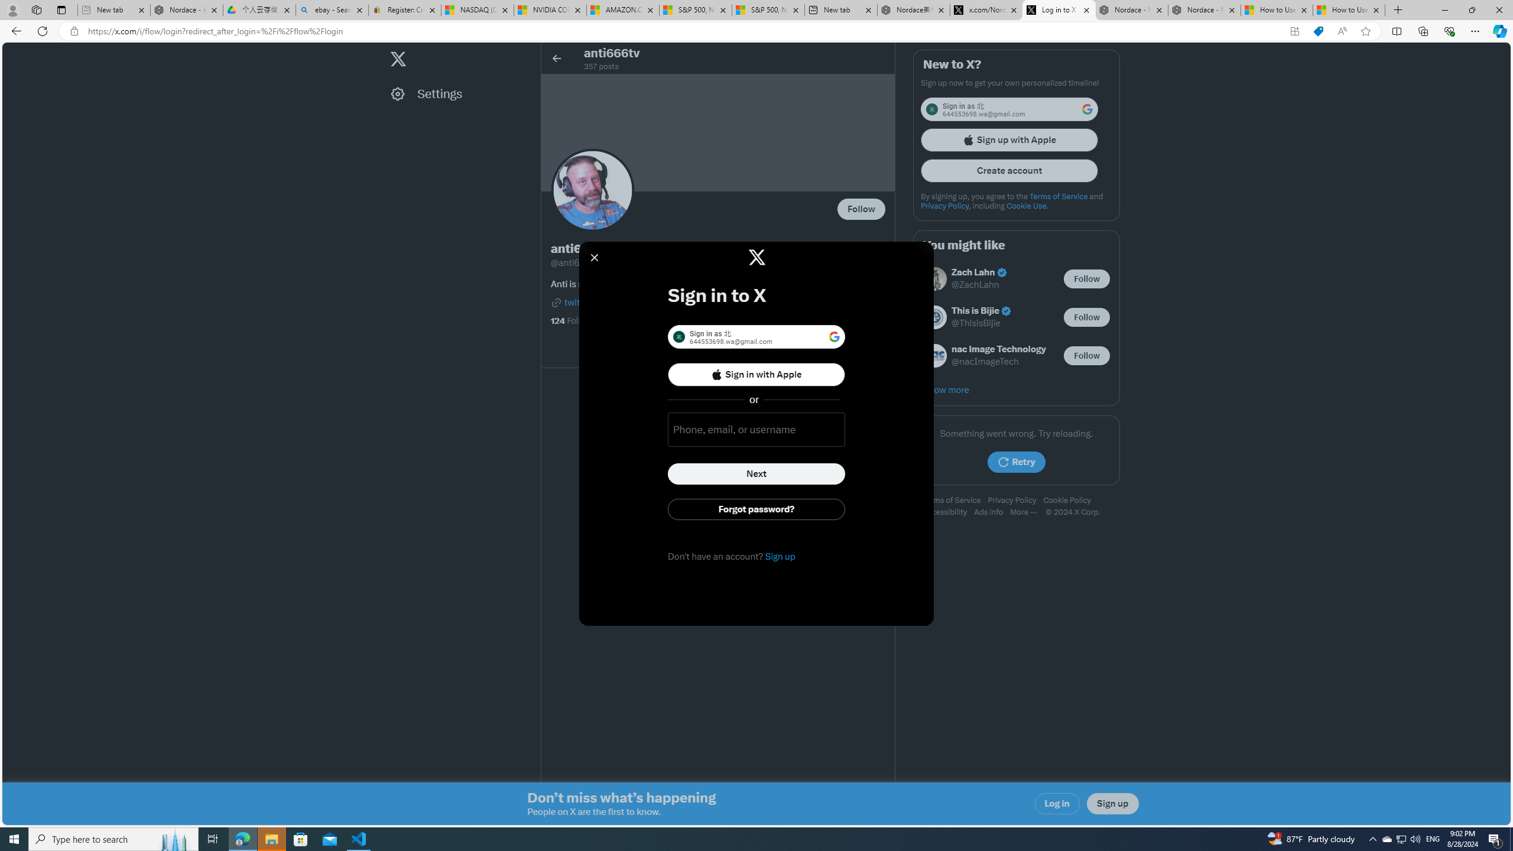 This screenshot has width=1513, height=851. What do you see at coordinates (43, 31) in the screenshot?
I see `Refresh` at bounding box center [43, 31].